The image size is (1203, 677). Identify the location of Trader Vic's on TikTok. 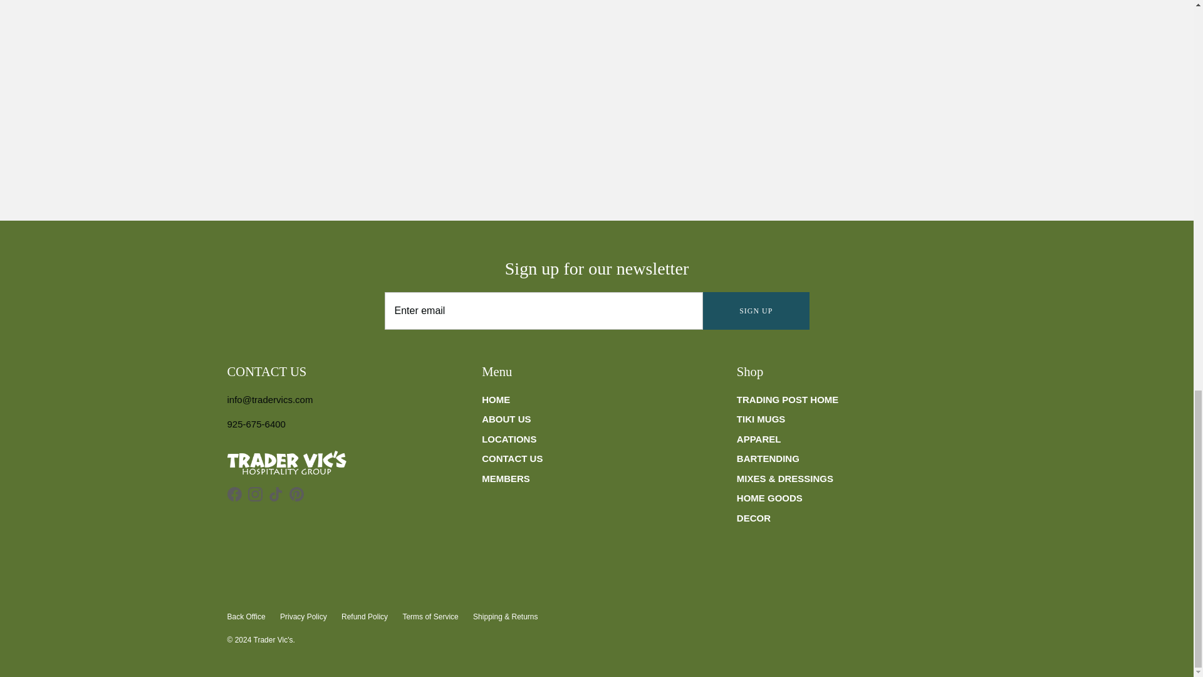
(276, 494).